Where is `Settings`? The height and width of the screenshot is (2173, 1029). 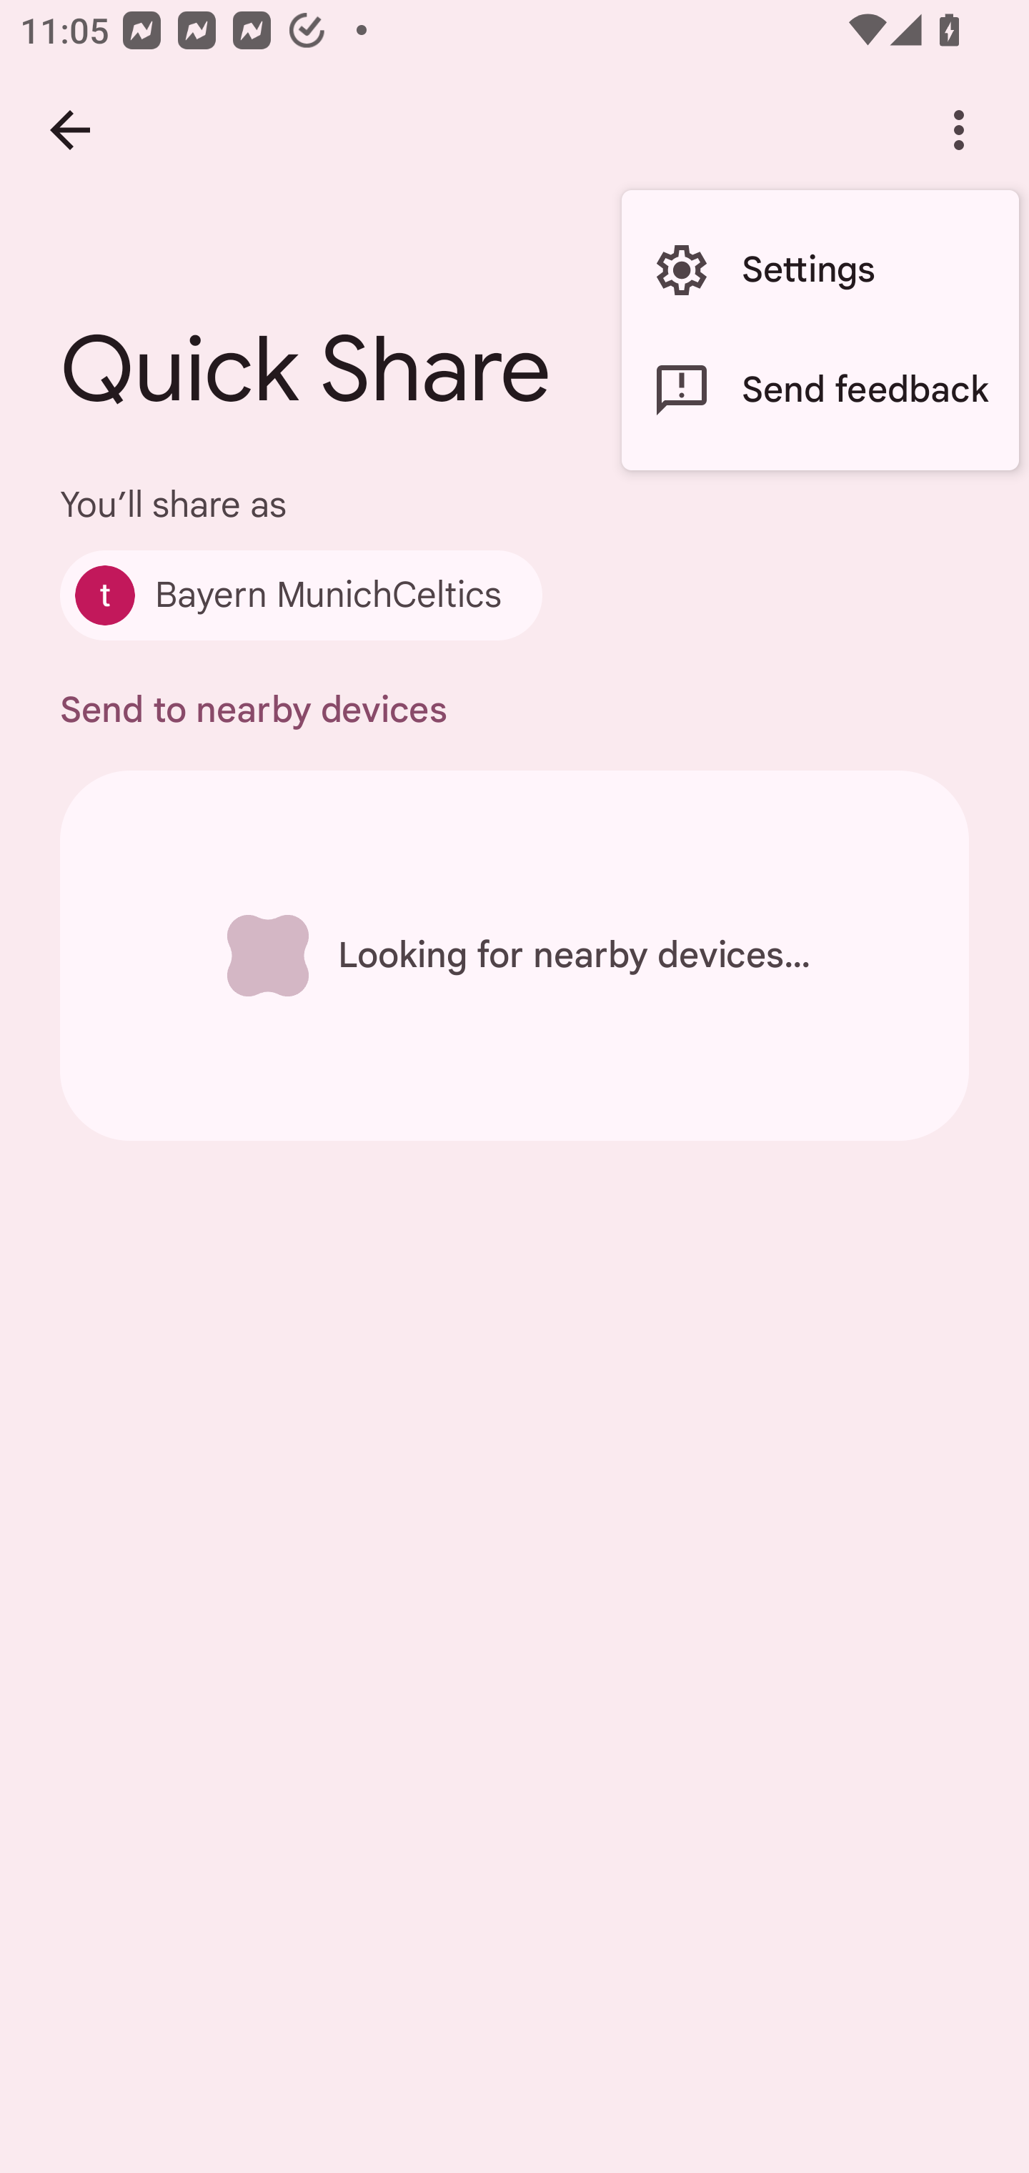
Settings is located at coordinates (820, 270).